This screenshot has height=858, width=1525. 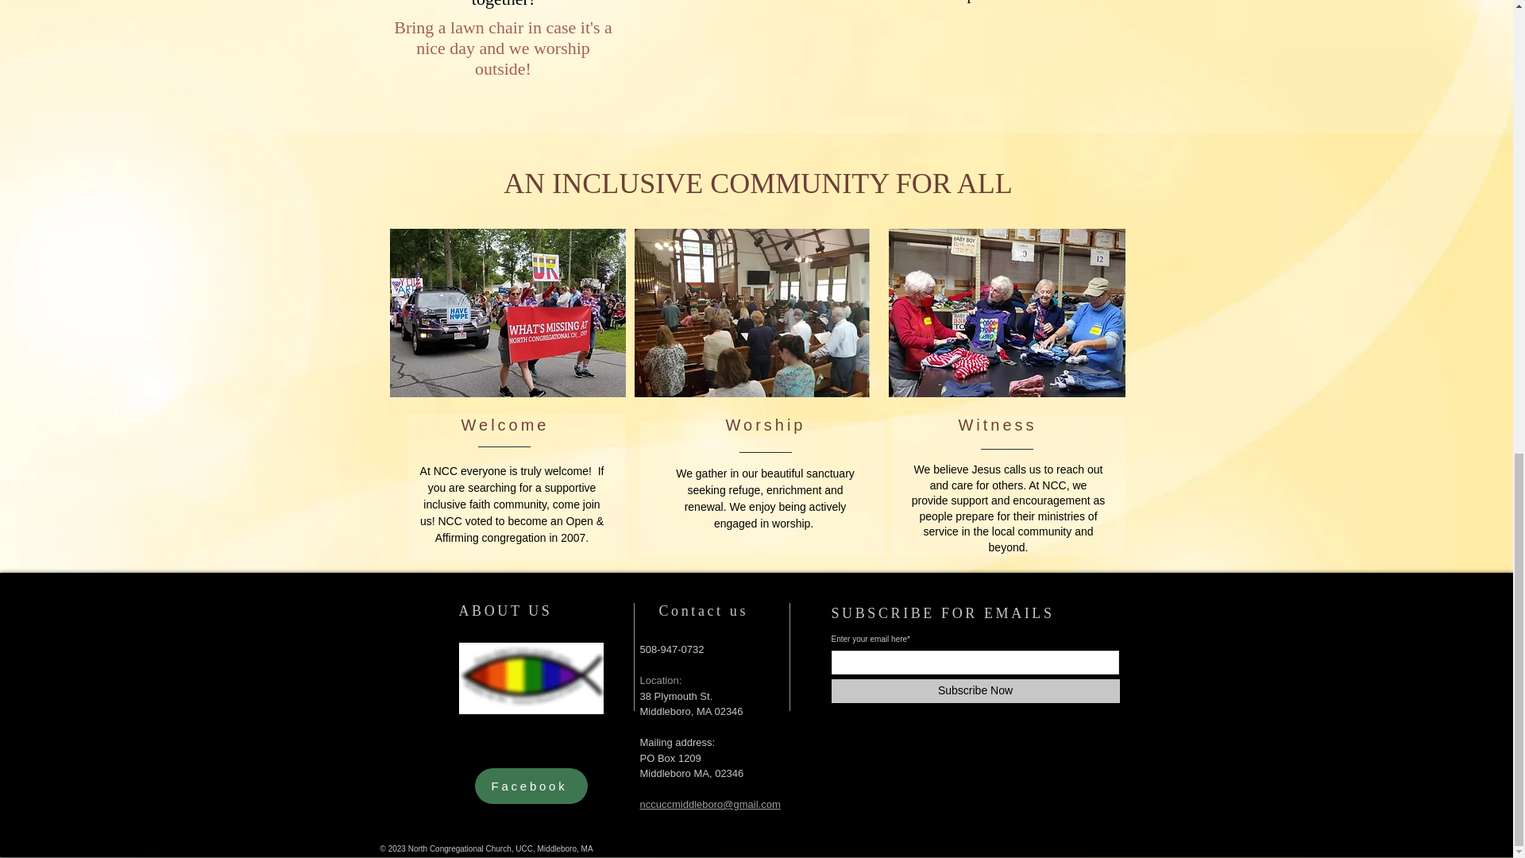 What do you see at coordinates (531, 678) in the screenshot?
I see `ONA5.jpg` at bounding box center [531, 678].